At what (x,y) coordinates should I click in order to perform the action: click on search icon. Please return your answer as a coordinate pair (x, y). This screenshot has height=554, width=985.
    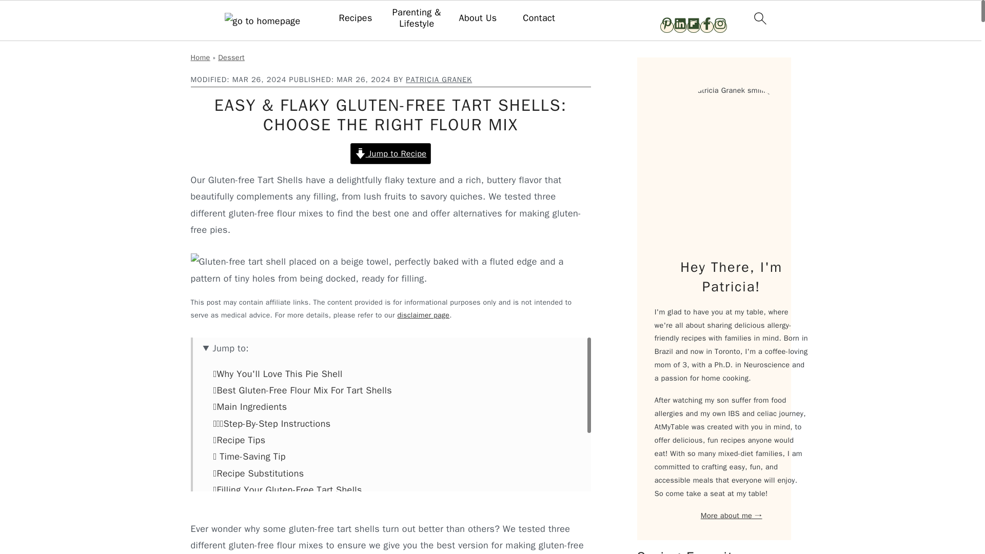
    Looking at the image, I should click on (759, 18).